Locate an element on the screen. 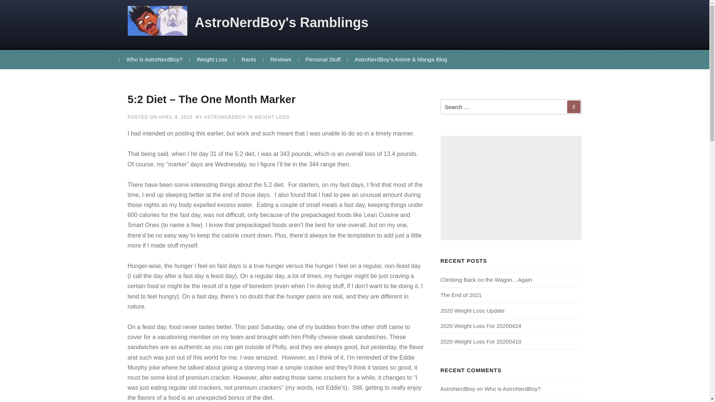 This screenshot has width=715, height=402. ASTRONERDBOY is located at coordinates (225, 117).